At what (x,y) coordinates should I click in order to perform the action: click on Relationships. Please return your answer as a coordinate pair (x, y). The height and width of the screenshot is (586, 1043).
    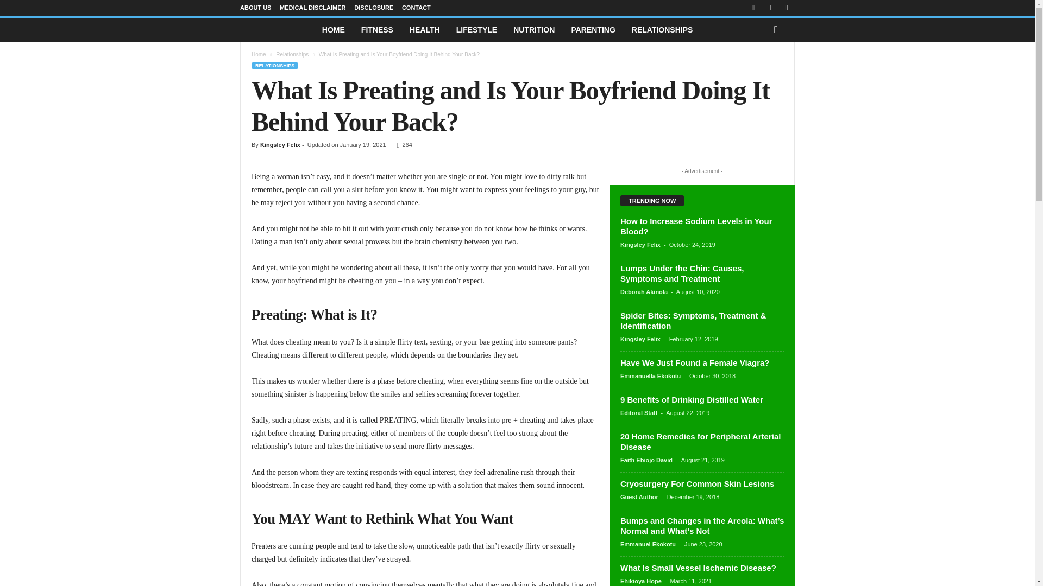
    Looking at the image, I should click on (292, 54).